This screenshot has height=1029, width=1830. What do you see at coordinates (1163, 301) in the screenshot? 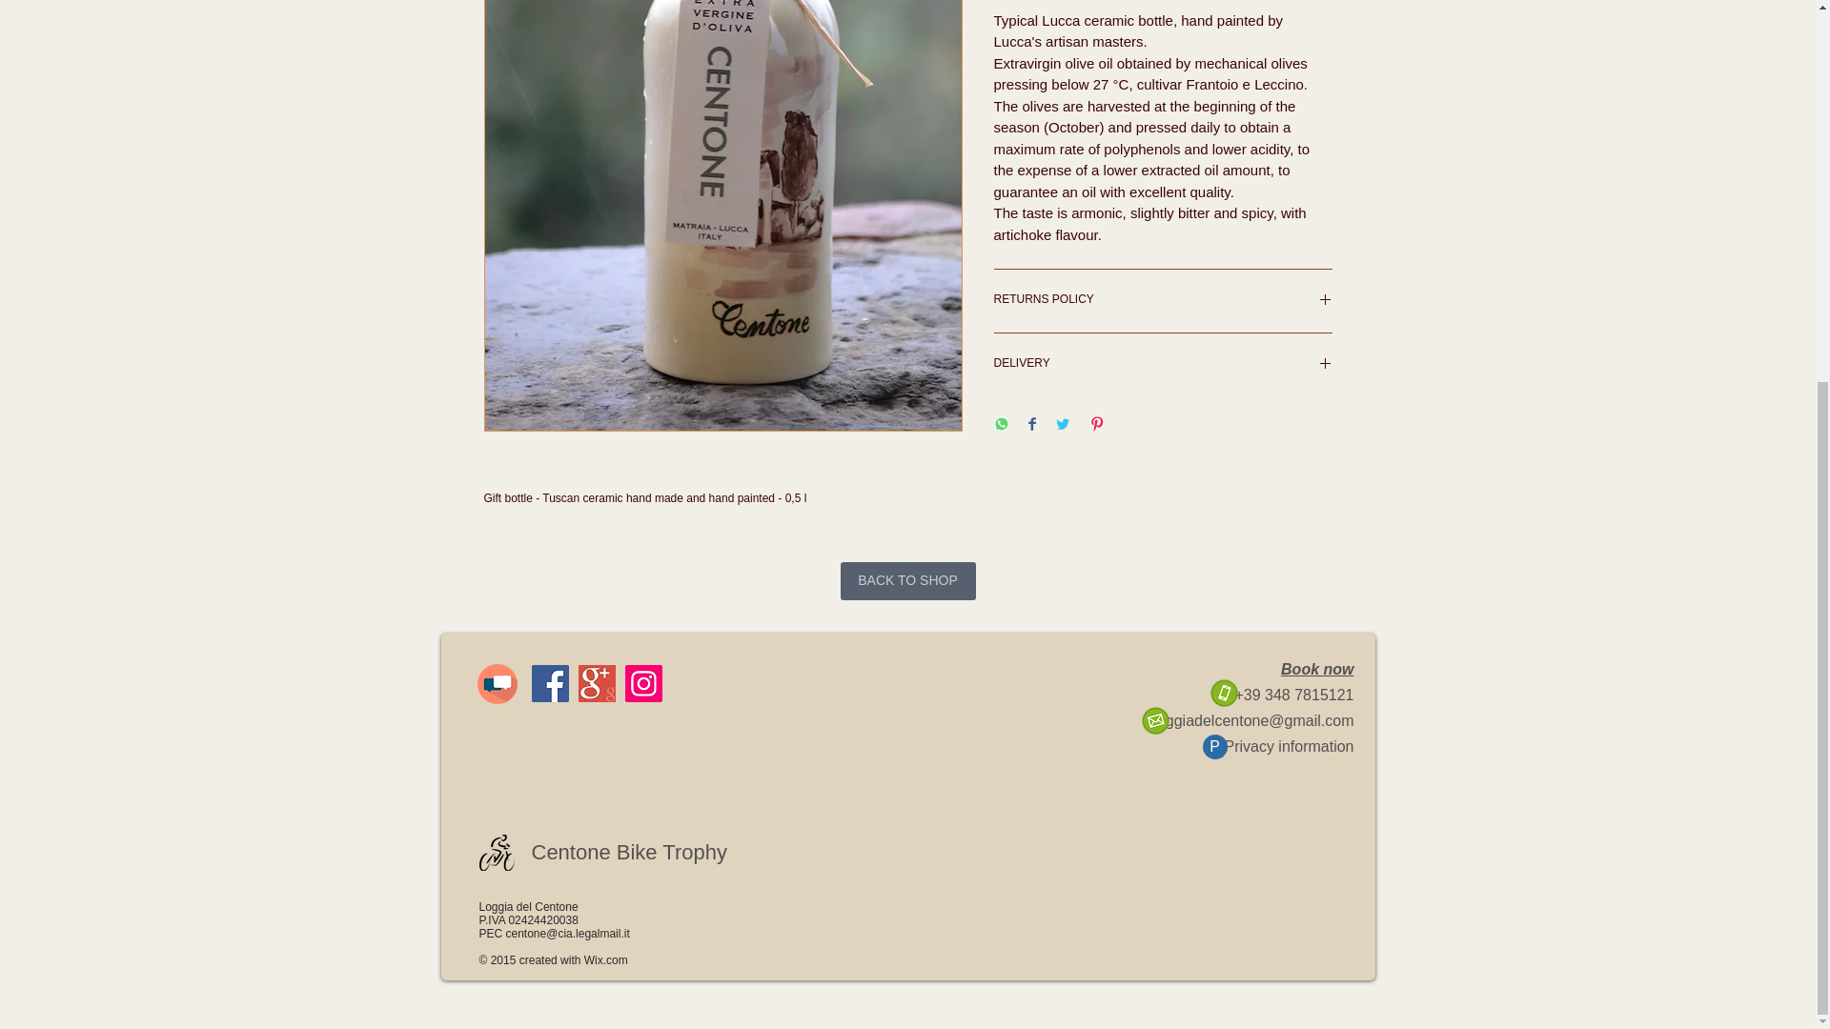
I see `RETURNS POLICY` at bounding box center [1163, 301].